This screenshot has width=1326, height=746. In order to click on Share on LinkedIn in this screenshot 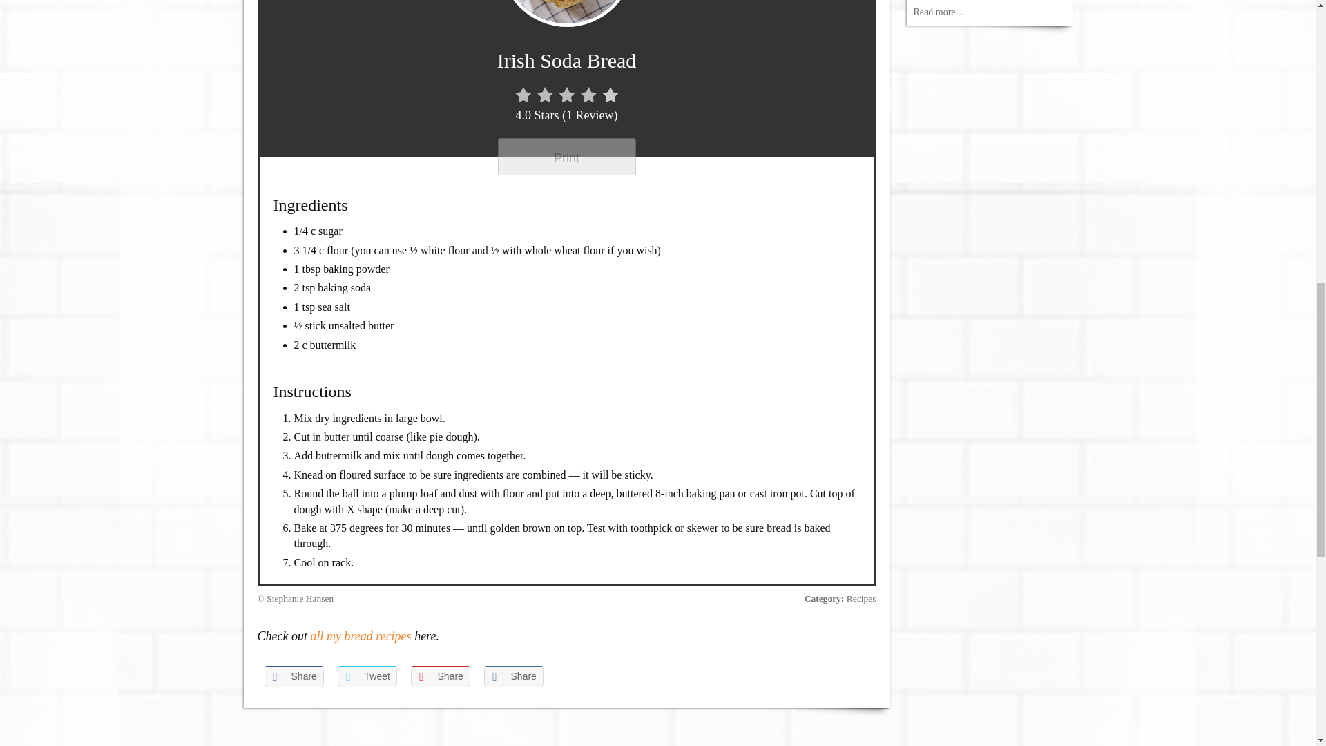, I will do `click(512, 676)`.